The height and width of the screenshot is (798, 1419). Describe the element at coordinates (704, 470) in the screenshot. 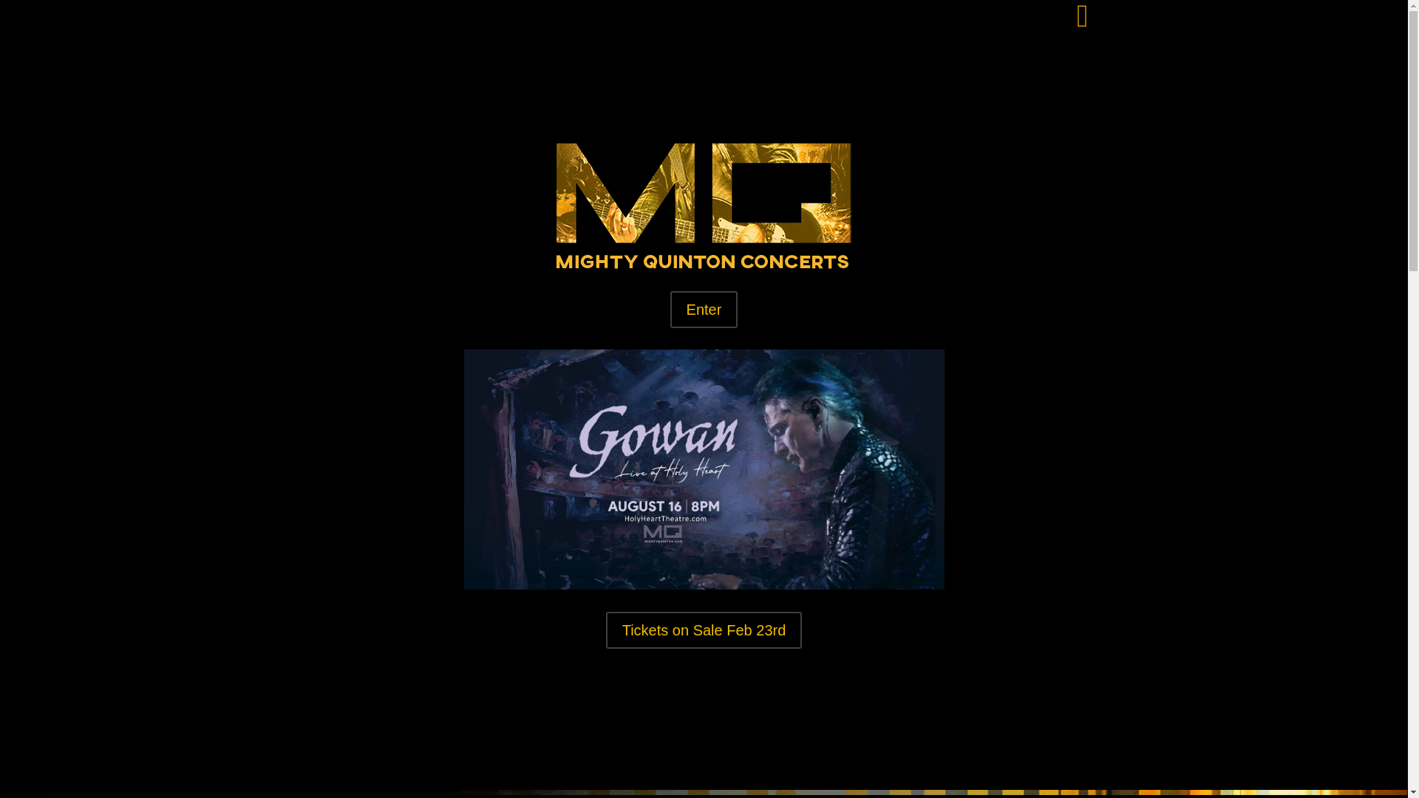

I see `gowan-header` at that location.